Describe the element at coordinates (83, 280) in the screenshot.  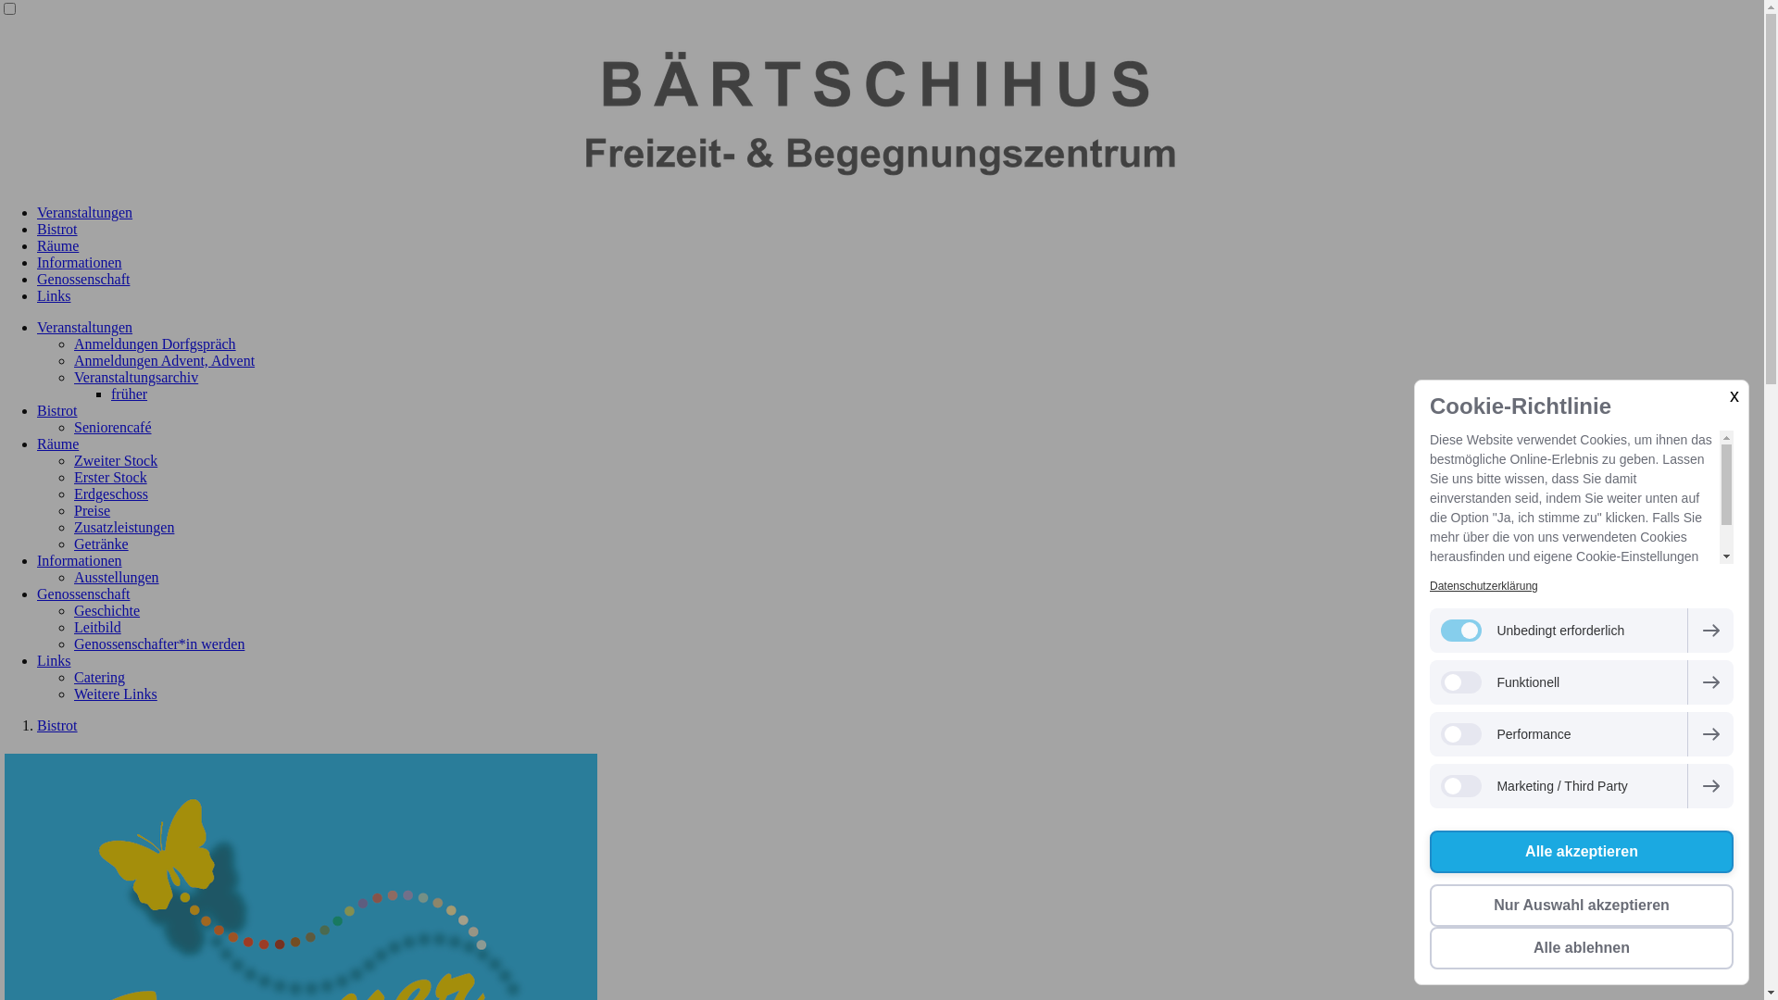
I see `Genossenschaft` at that location.